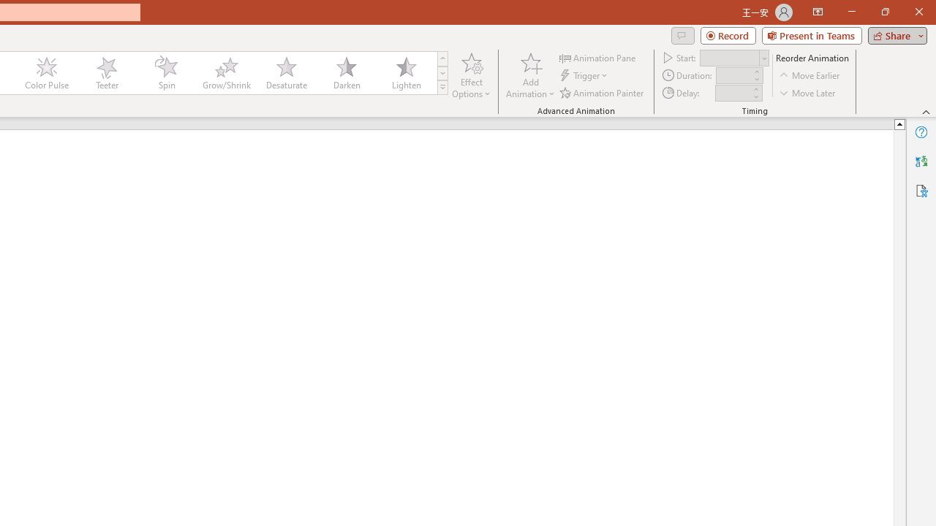  Describe the element at coordinates (286, 73) in the screenshot. I see `Desaturate` at that location.